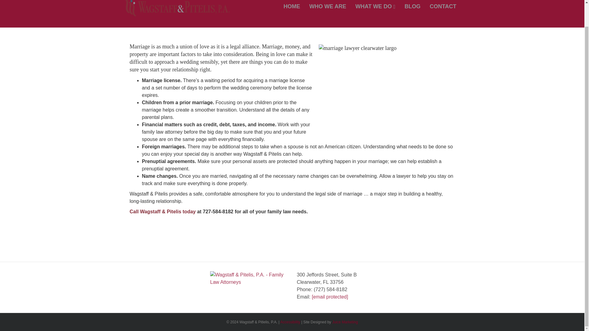 The height and width of the screenshot is (331, 589). I want to click on BLOG, so click(412, 7).